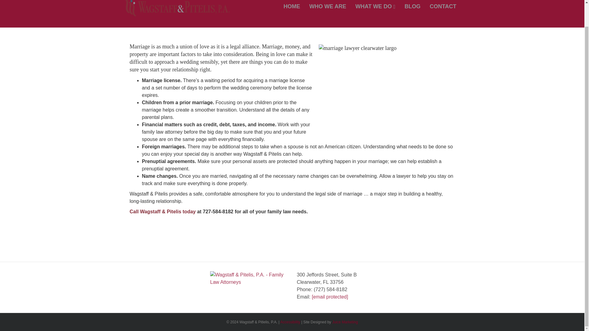 The height and width of the screenshot is (331, 589). I want to click on BLOG, so click(412, 7).